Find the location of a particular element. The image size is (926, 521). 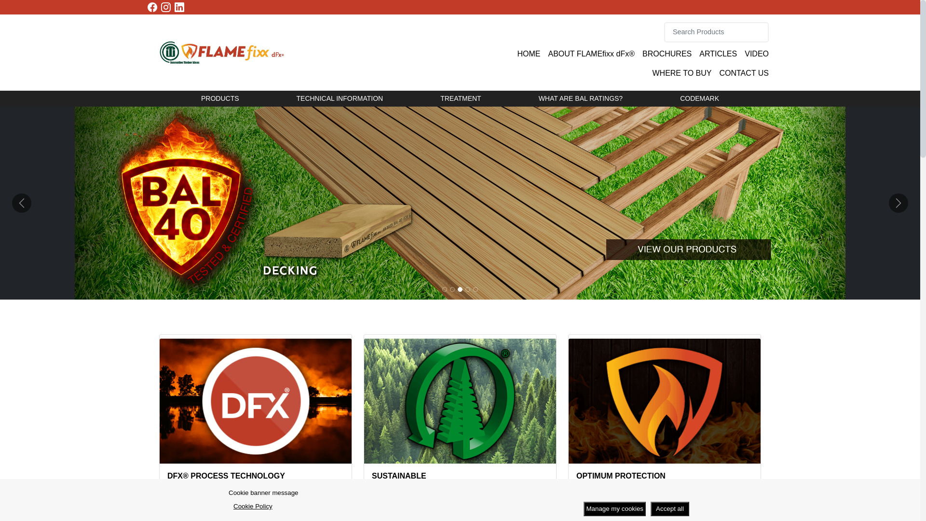

BROCHURES is located at coordinates (667, 54).